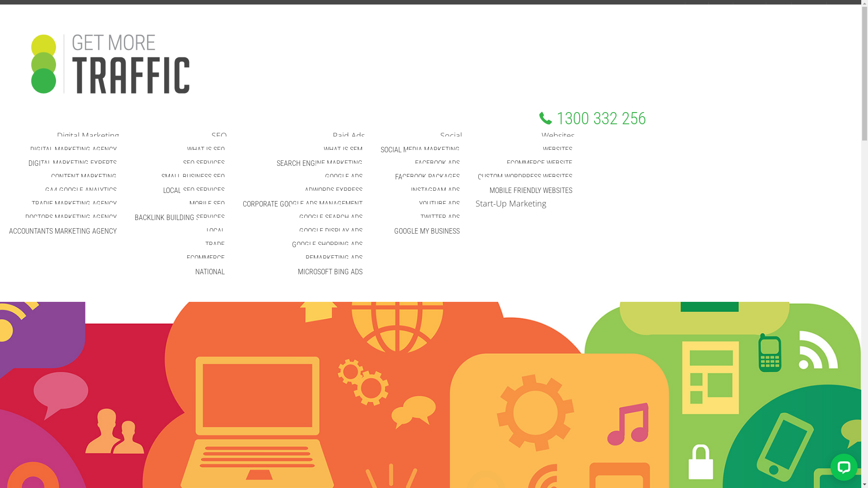  I want to click on LOCAL SEO SERVICES, so click(194, 191).